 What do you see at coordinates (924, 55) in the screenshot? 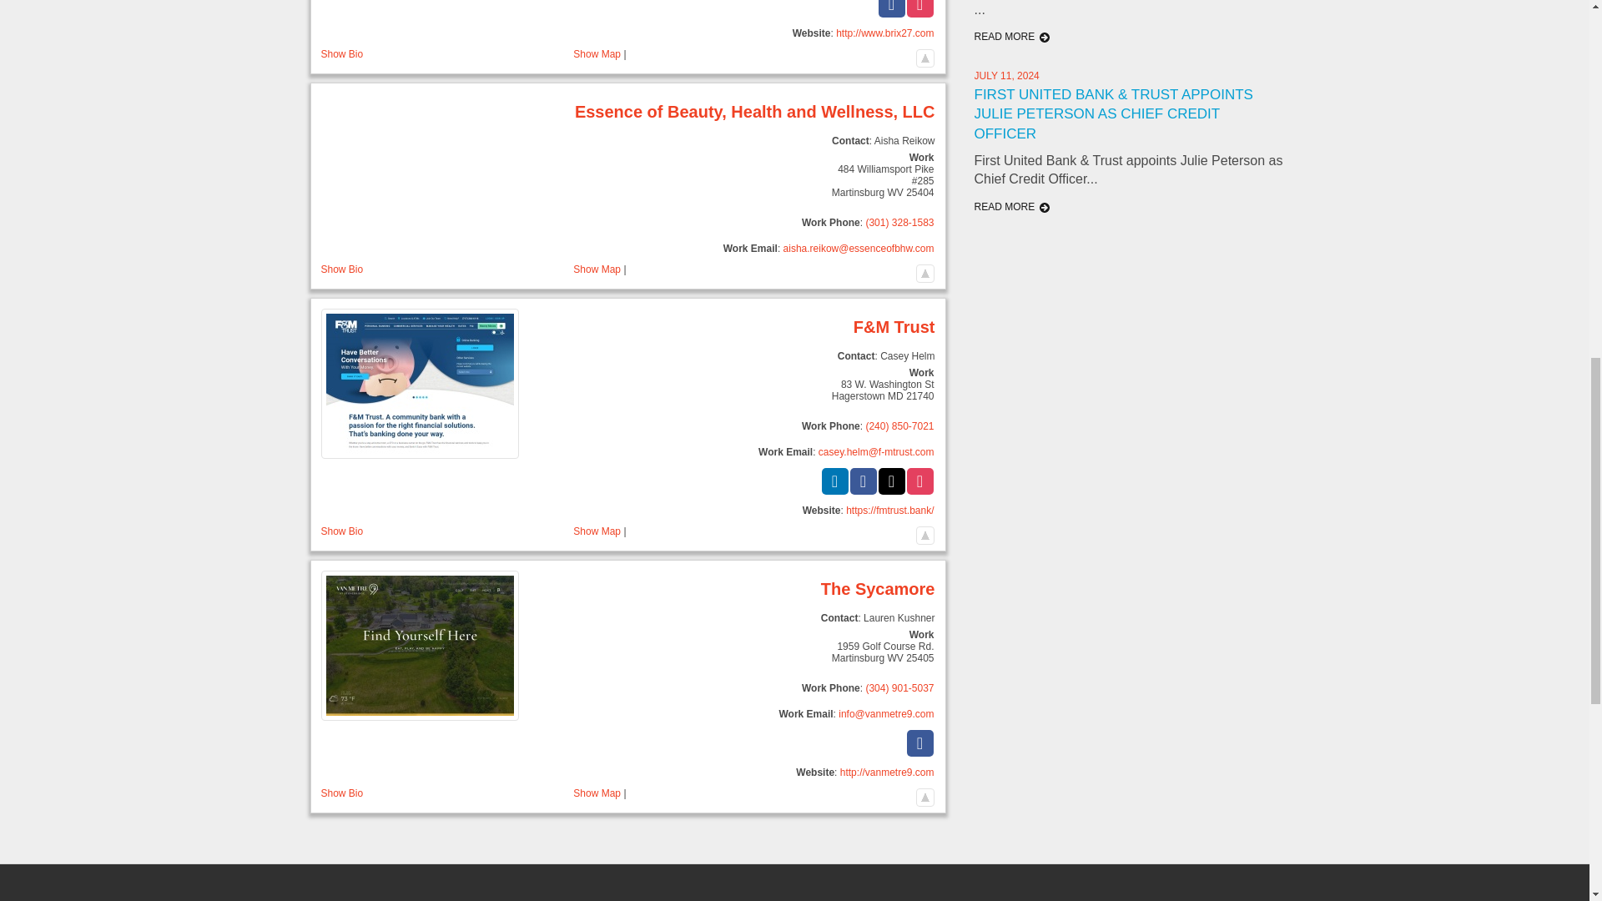
I see `Return to top.` at bounding box center [924, 55].